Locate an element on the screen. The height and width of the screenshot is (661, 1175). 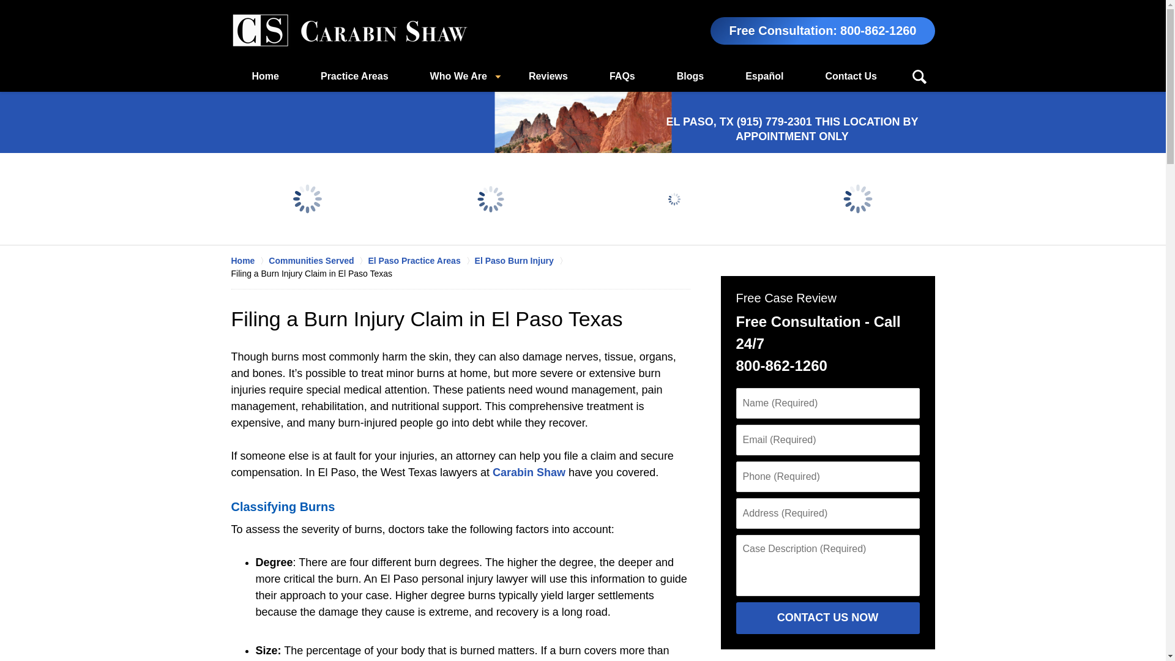
Who We Are is located at coordinates (458, 77).